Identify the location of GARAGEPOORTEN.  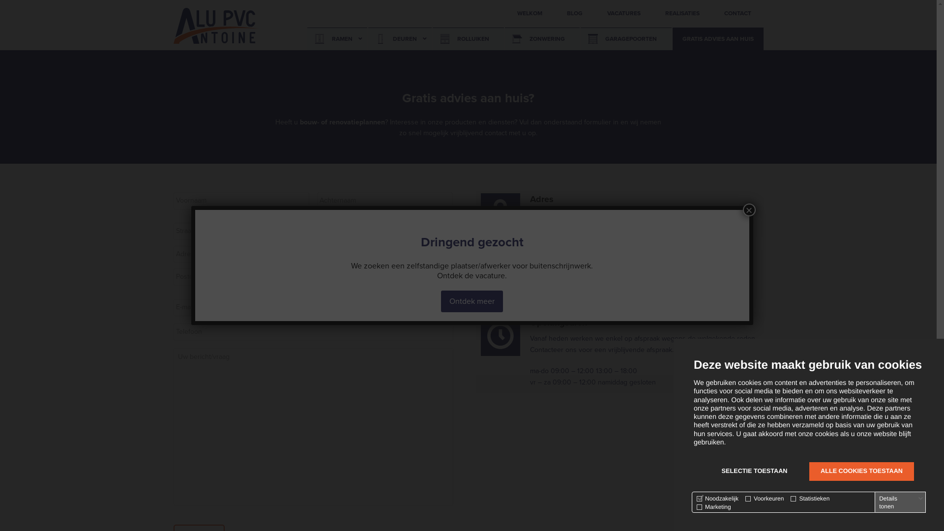
(625, 39).